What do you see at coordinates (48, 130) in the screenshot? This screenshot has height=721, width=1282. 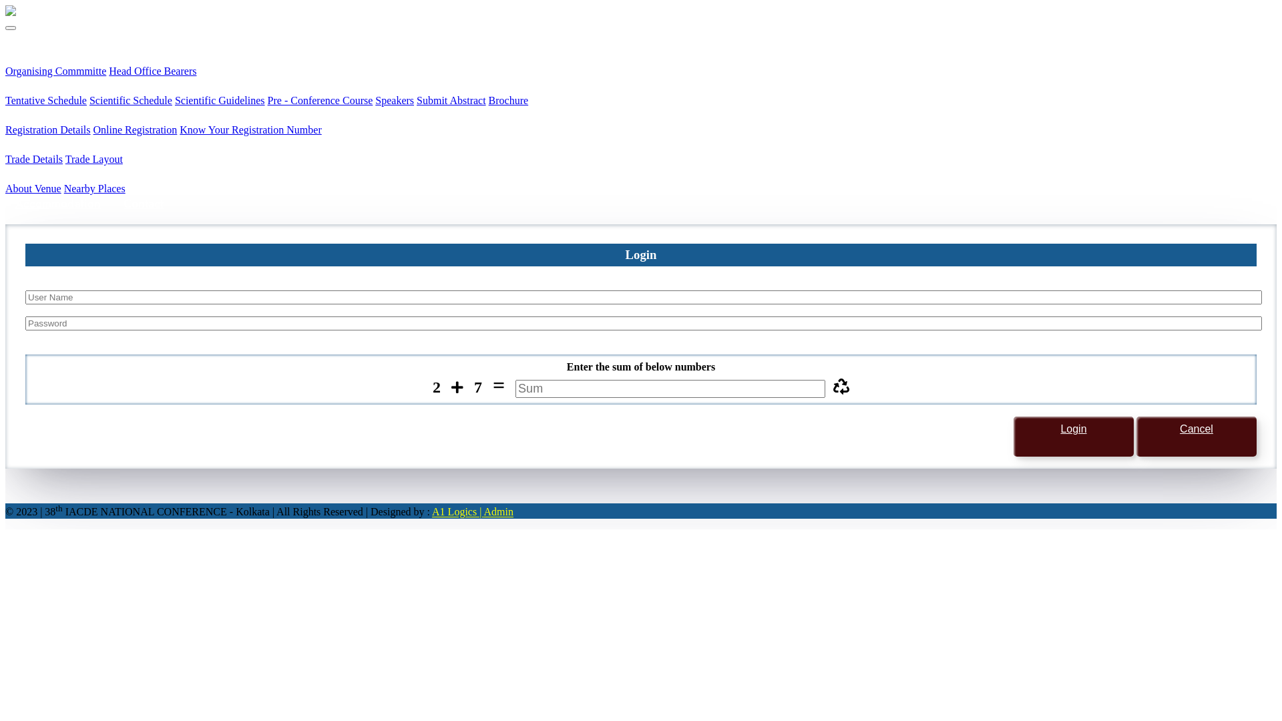 I see `Registration Details` at bounding box center [48, 130].